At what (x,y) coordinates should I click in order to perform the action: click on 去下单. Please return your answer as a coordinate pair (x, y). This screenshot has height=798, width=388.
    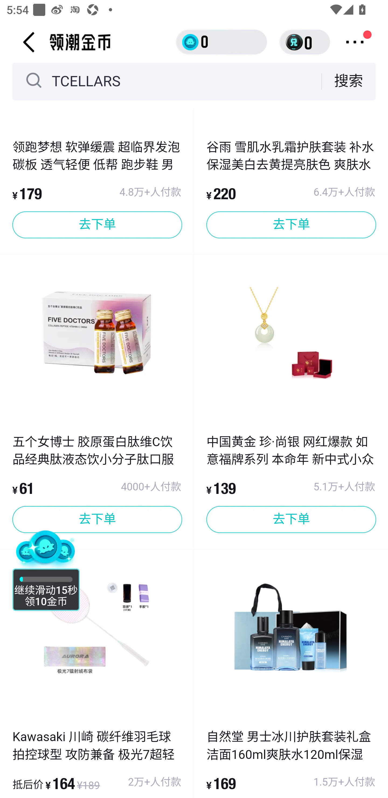
    Looking at the image, I should click on (291, 225).